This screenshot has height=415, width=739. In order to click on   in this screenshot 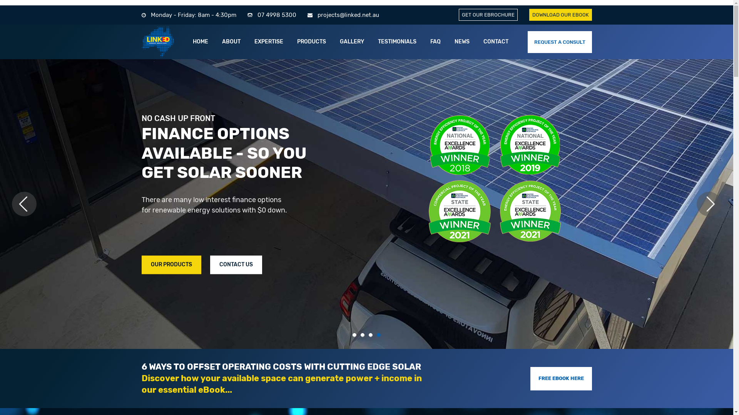, I will do `click(158, 41)`.